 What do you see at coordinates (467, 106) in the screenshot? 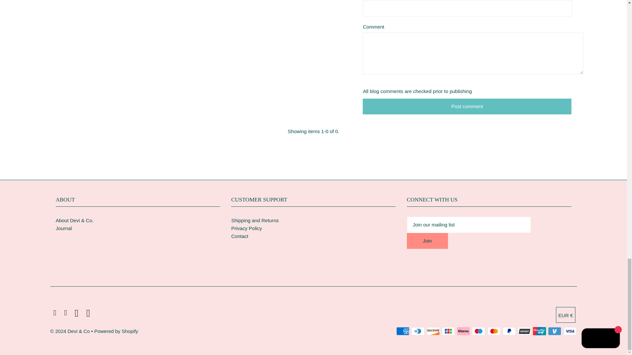
I see `Post comment` at bounding box center [467, 106].